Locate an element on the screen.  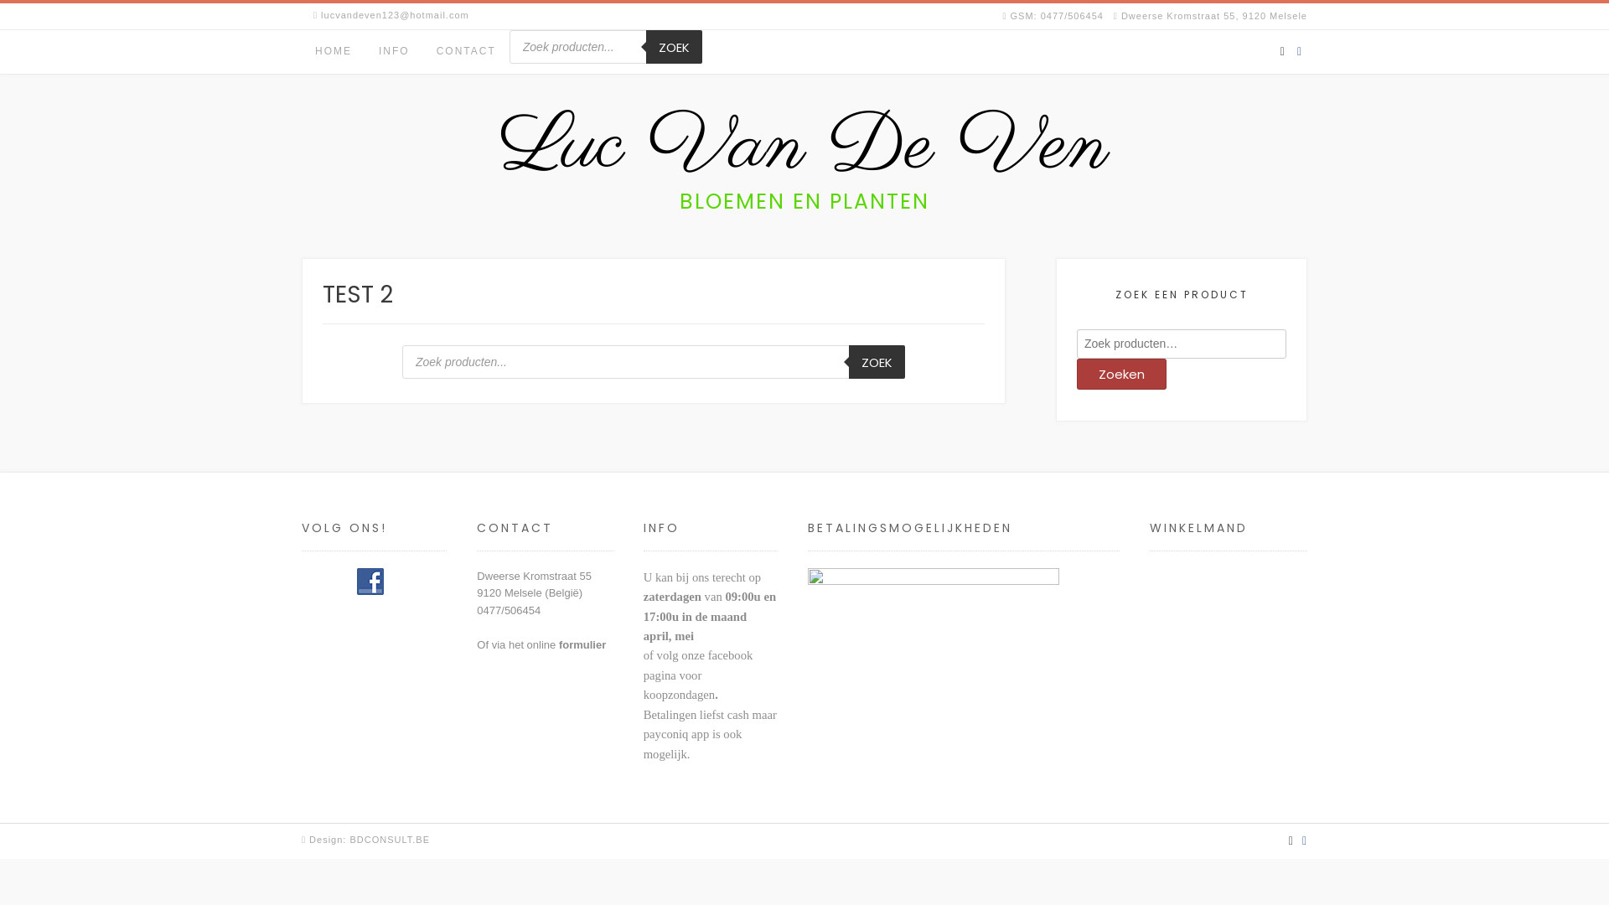
Luc Van De Ven is located at coordinates (804, 147).